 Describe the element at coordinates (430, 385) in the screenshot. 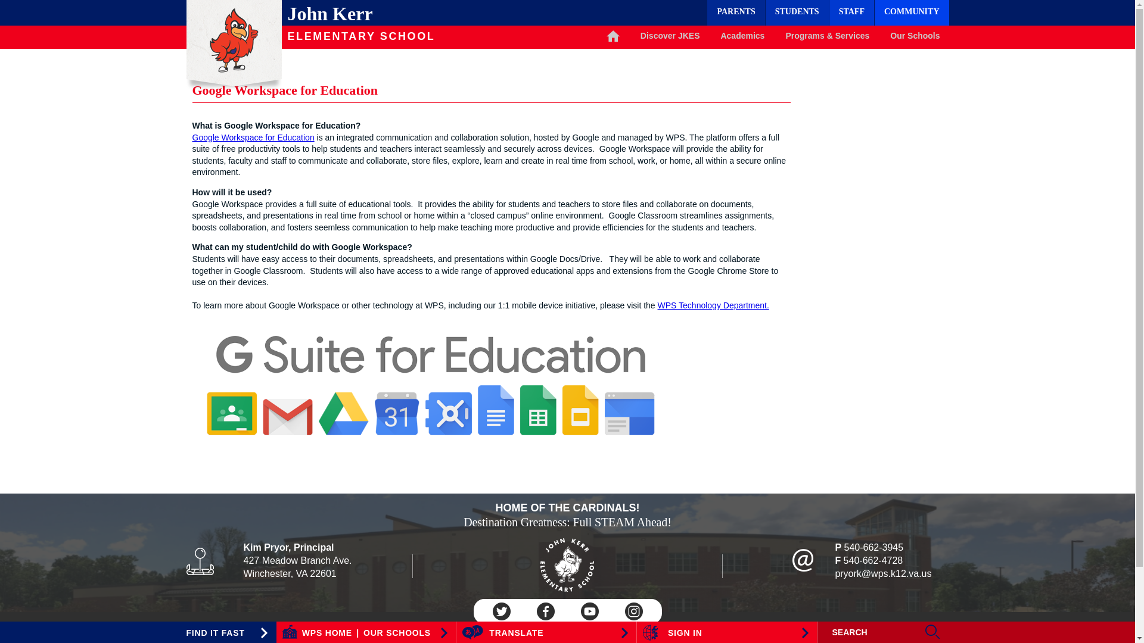

I see `G Suite for Education` at that location.